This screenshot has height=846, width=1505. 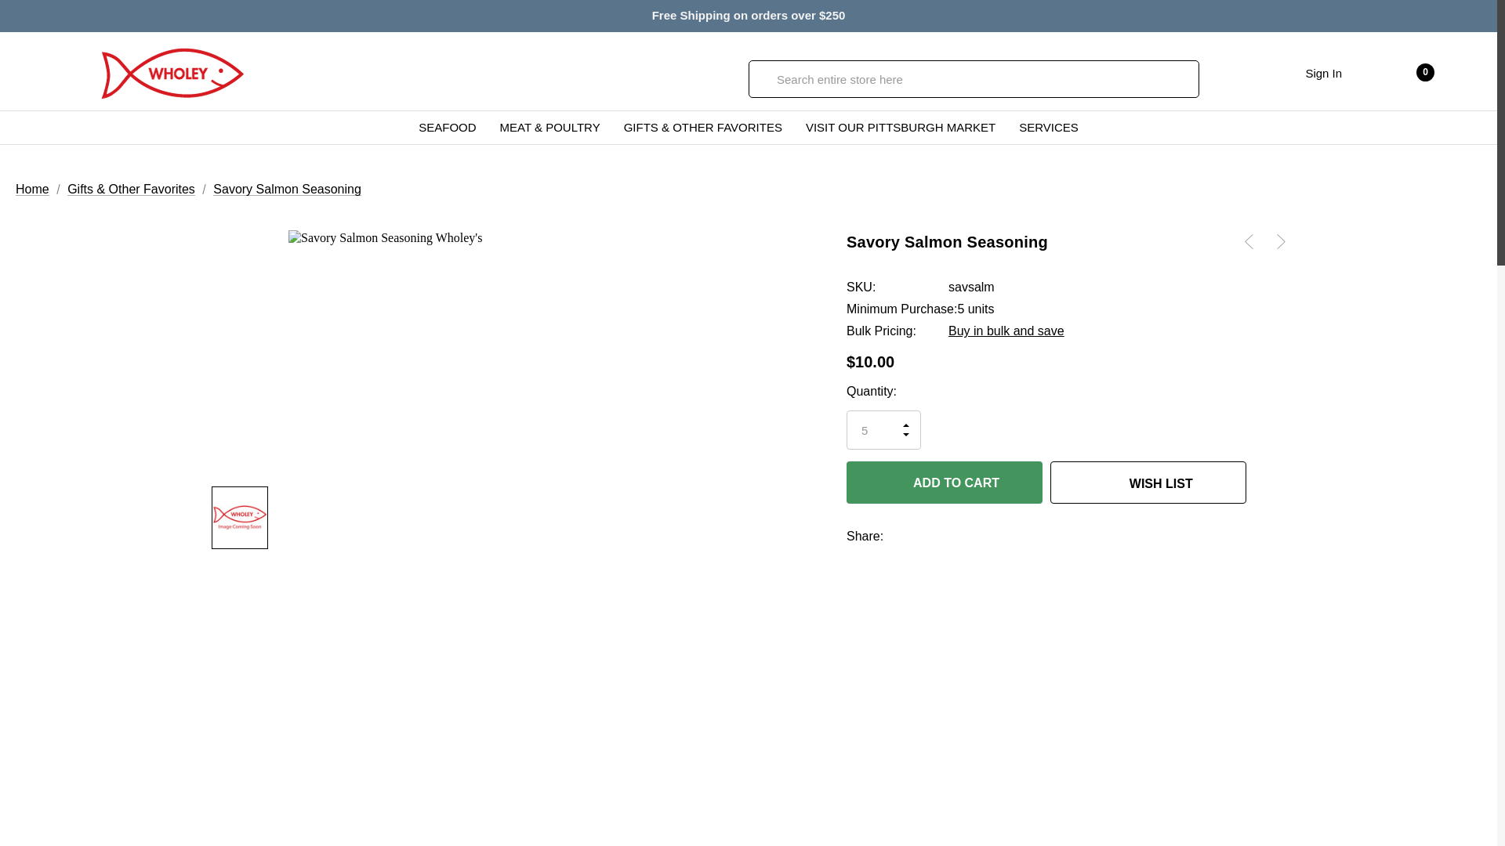 What do you see at coordinates (1408, 72) in the screenshot?
I see `0` at bounding box center [1408, 72].